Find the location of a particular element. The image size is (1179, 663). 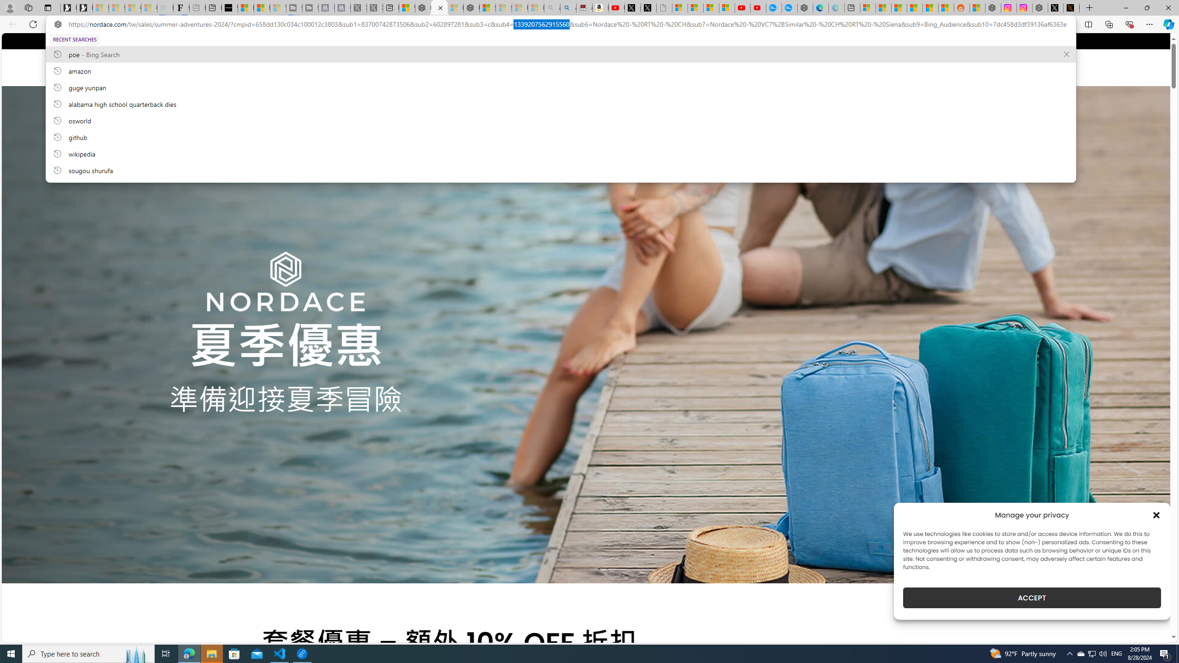

amazon - Search - Sleeping is located at coordinates (552, 8).